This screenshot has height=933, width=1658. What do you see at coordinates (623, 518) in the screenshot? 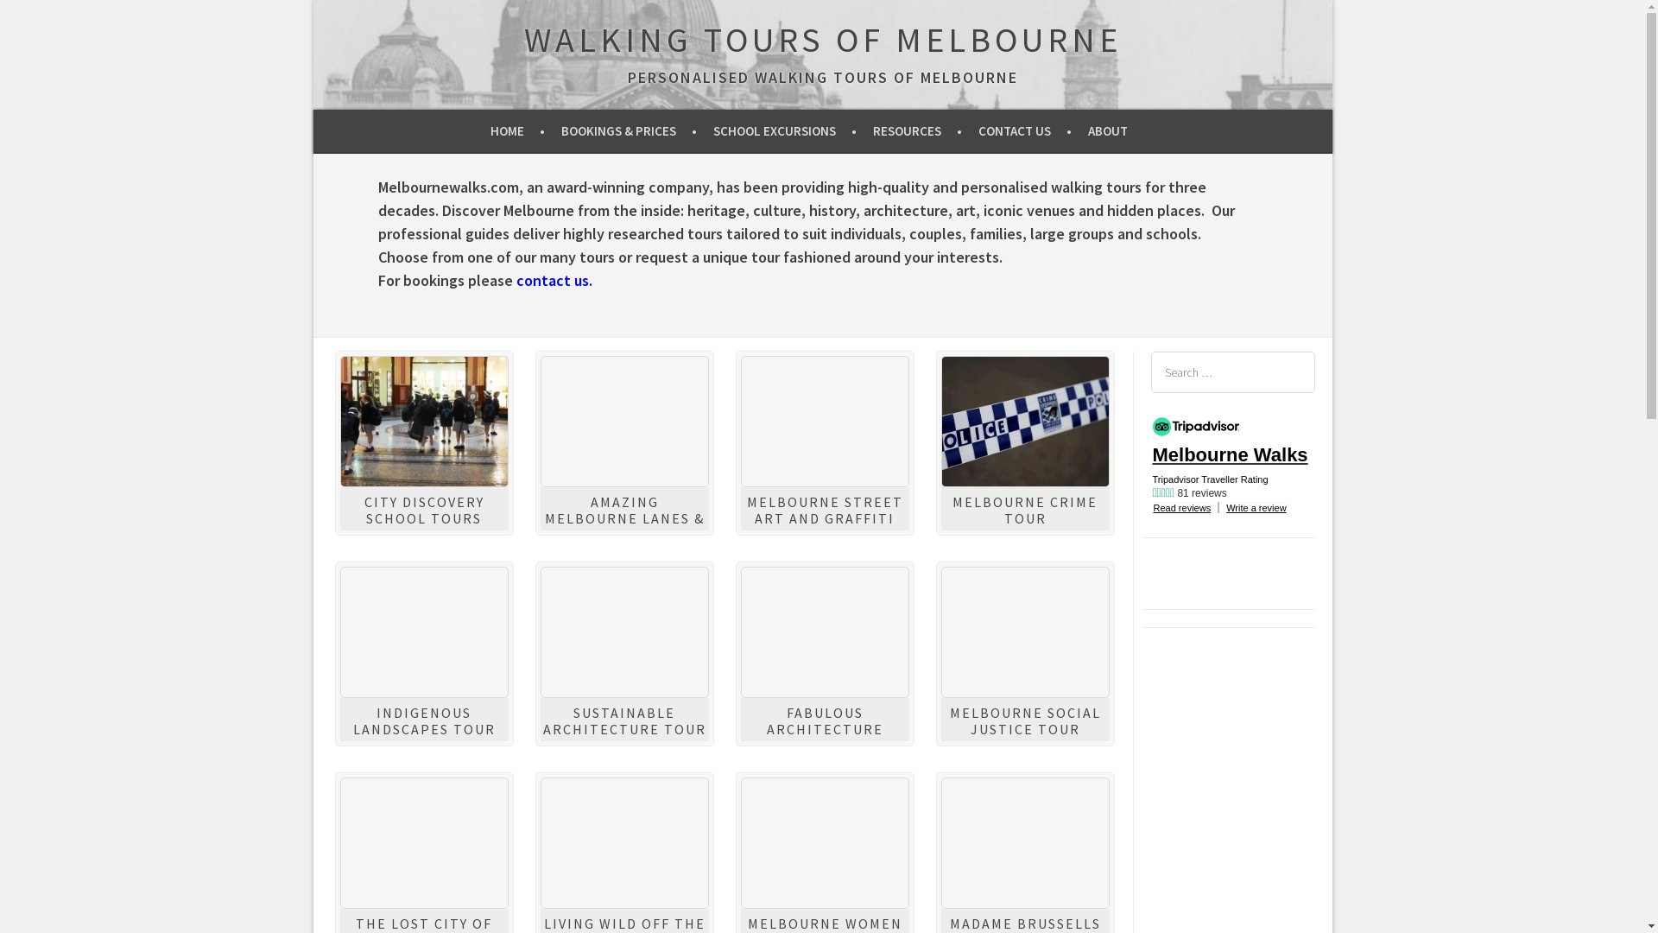
I see `AMAZING MELBOURNE LANES & ARCADES TOUR` at bounding box center [623, 518].